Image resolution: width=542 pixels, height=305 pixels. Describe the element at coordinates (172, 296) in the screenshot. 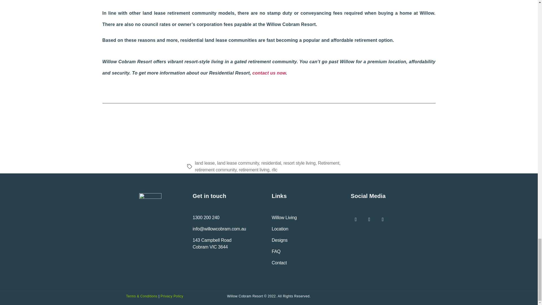

I see `retirement living` at that location.